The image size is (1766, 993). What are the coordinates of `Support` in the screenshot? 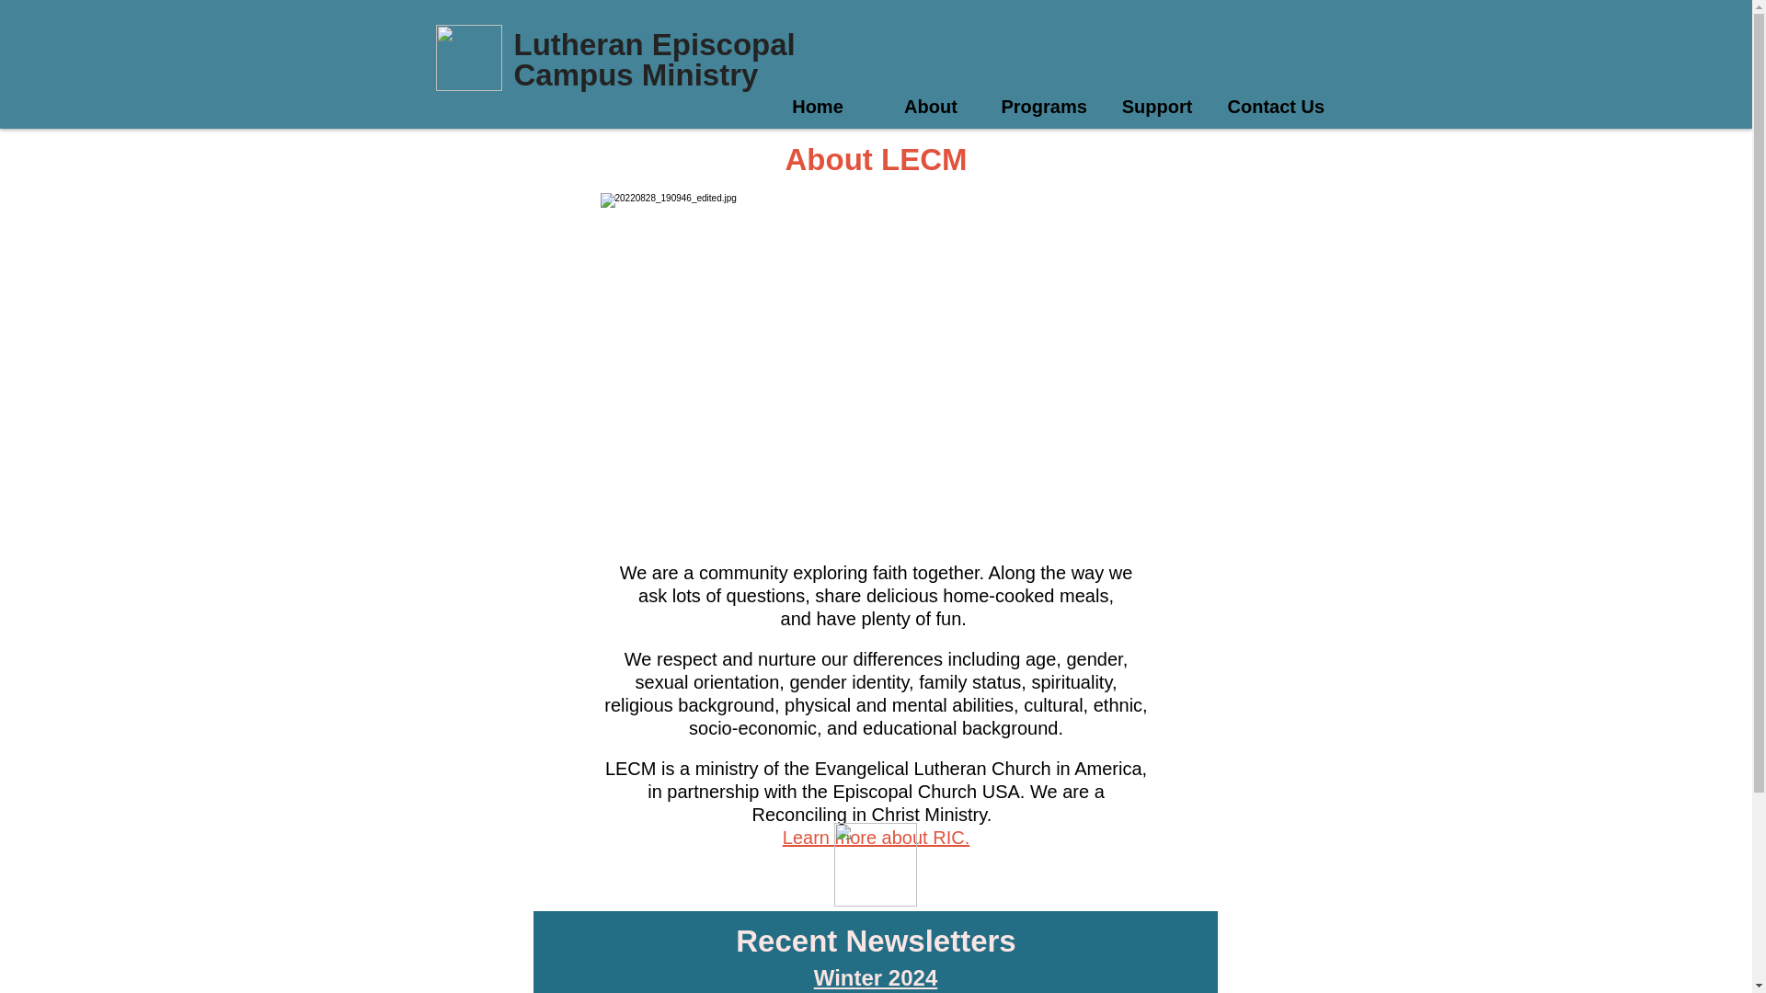 It's located at (1157, 107).